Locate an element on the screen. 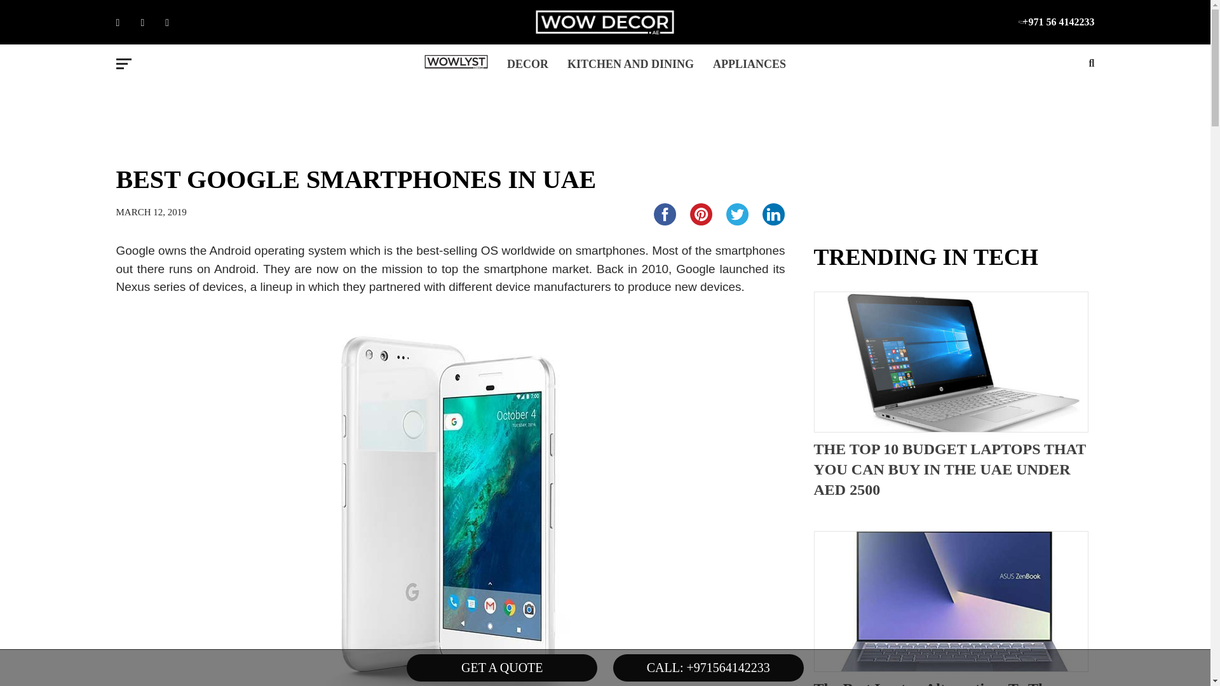  Facebook is located at coordinates (126, 22).